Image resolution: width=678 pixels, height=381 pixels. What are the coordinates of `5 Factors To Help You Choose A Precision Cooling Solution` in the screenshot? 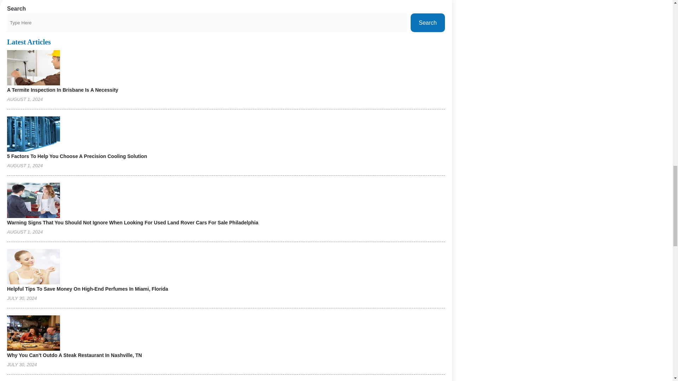 It's located at (77, 156).